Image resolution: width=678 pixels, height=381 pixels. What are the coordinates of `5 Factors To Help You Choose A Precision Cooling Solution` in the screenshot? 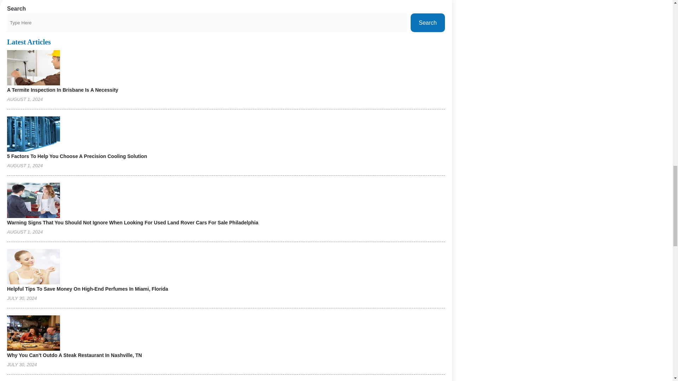 It's located at (77, 156).